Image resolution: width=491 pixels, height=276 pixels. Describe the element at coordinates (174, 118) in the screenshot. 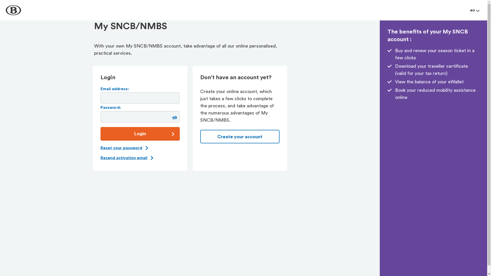

I see `Show password` at that location.